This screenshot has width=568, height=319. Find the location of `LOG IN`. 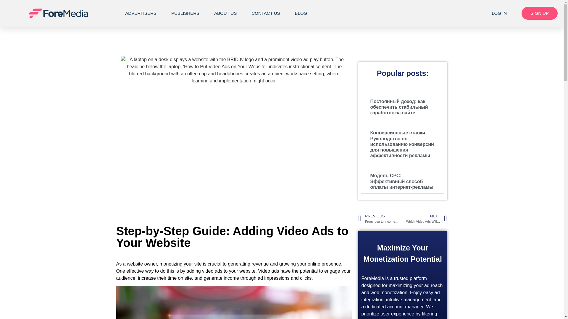

LOG IN is located at coordinates (499, 13).